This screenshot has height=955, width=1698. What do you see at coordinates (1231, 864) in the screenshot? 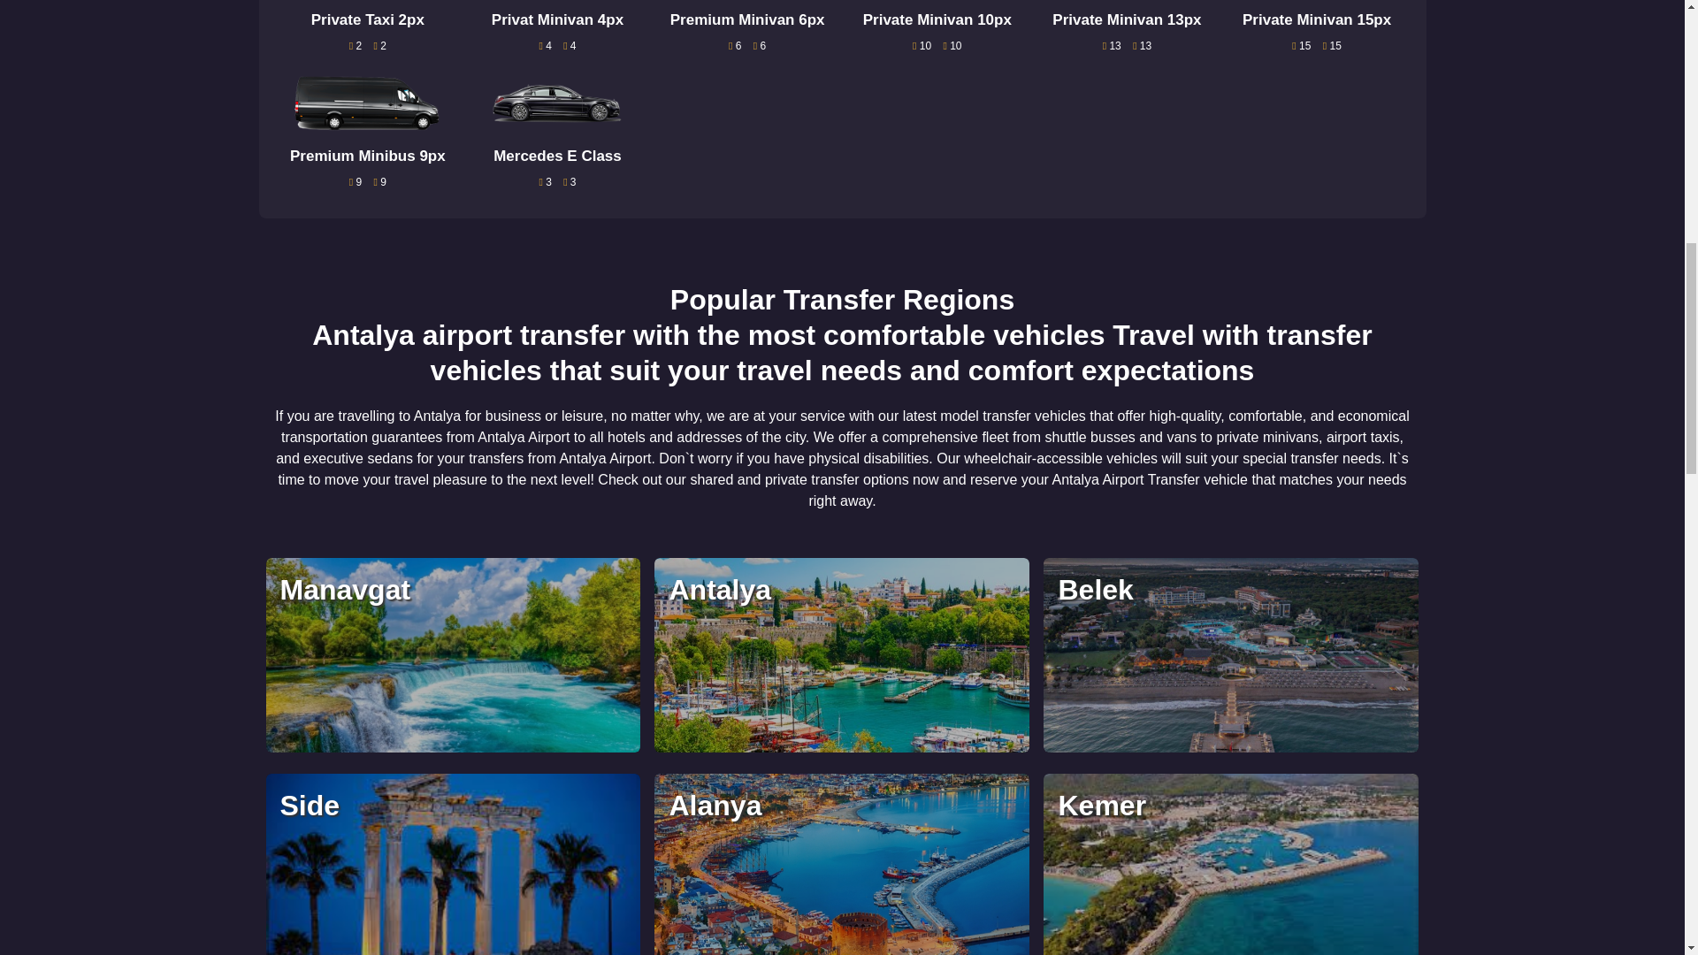
I see `Kemer` at bounding box center [1231, 864].